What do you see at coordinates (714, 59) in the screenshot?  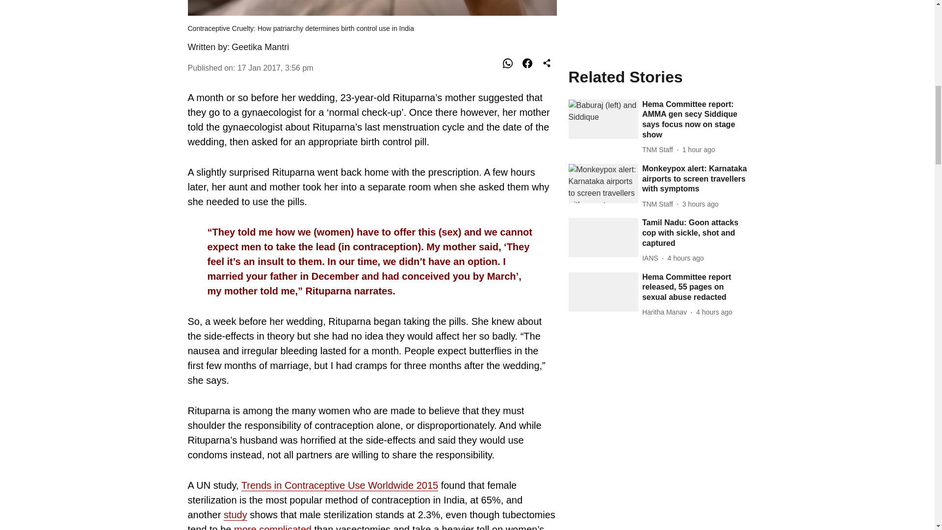 I see `2024-08-20 03:00` at bounding box center [714, 59].